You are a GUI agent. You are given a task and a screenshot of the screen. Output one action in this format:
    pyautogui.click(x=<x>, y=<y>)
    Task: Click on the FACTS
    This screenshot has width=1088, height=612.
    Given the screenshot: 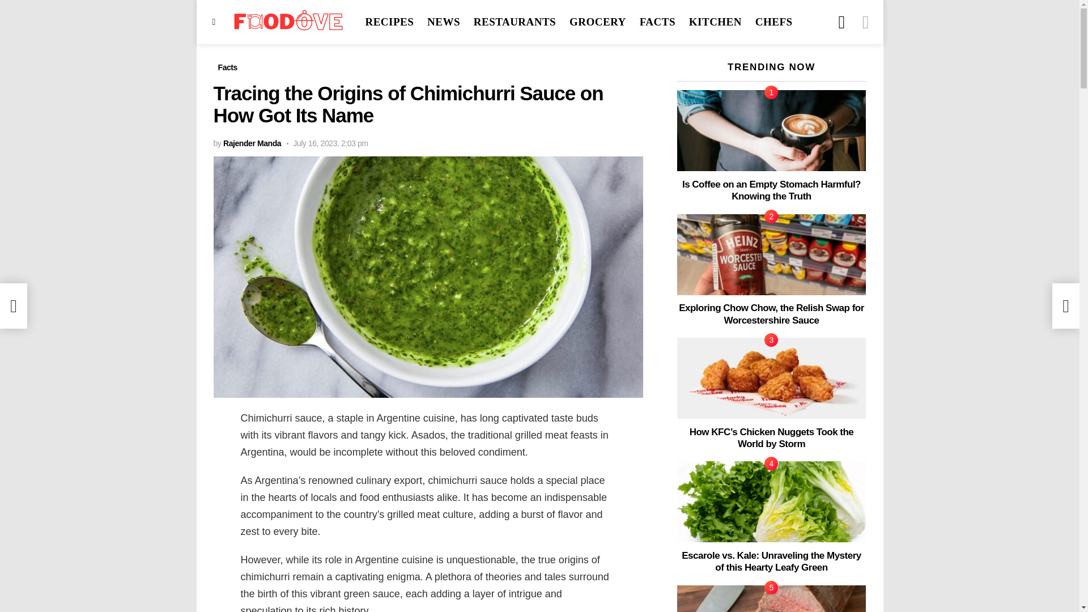 What is the action you would take?
    pyautogui.click(x=657, y=22)
    